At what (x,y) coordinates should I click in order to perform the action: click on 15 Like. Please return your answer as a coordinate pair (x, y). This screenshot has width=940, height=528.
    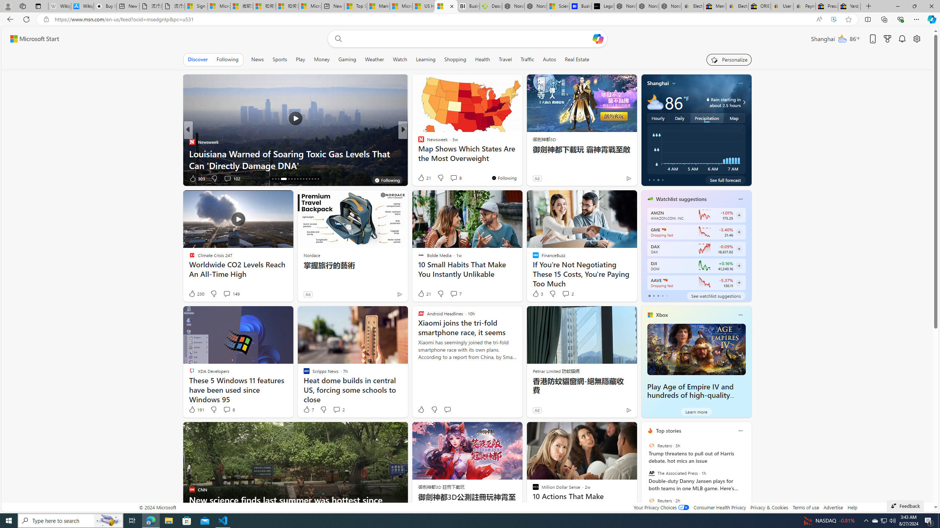
    Looking at the image, I should click on (422, 178).